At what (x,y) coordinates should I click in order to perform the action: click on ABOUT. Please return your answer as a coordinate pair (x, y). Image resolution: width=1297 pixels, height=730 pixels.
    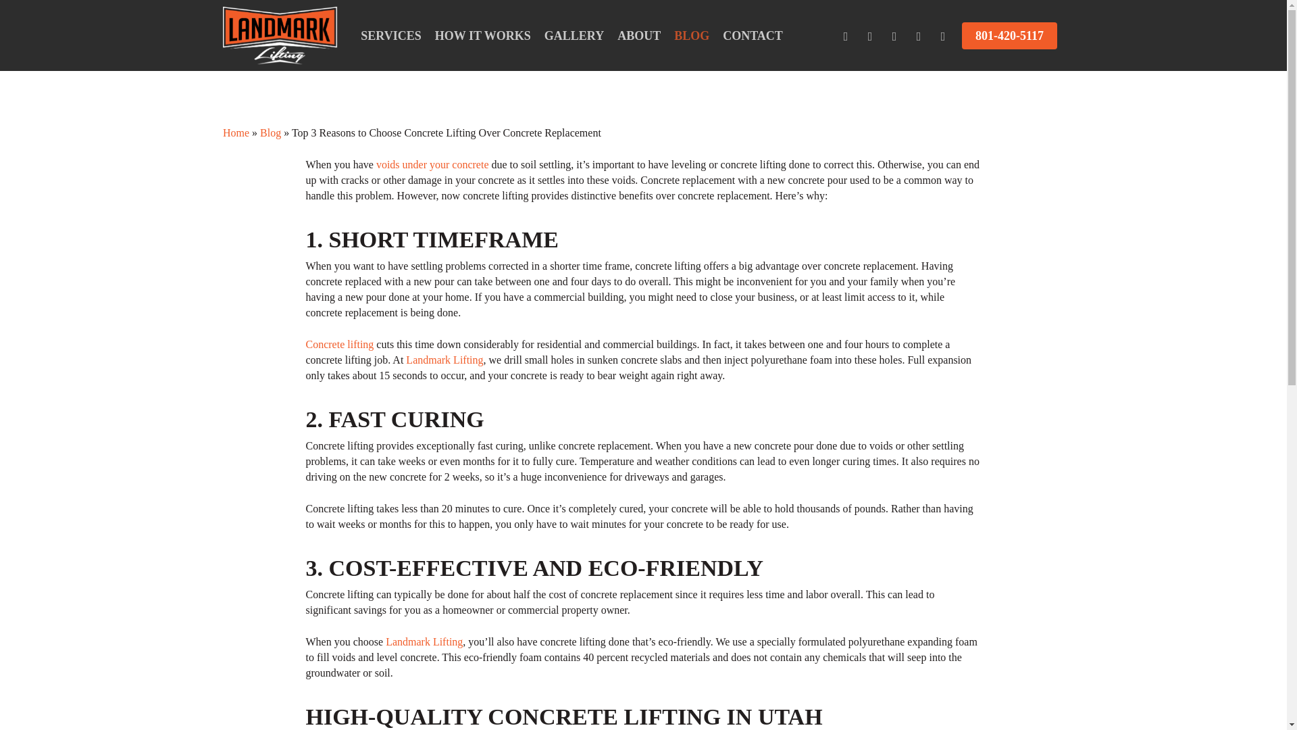
    Looking at the image, I should click on (639, 35).